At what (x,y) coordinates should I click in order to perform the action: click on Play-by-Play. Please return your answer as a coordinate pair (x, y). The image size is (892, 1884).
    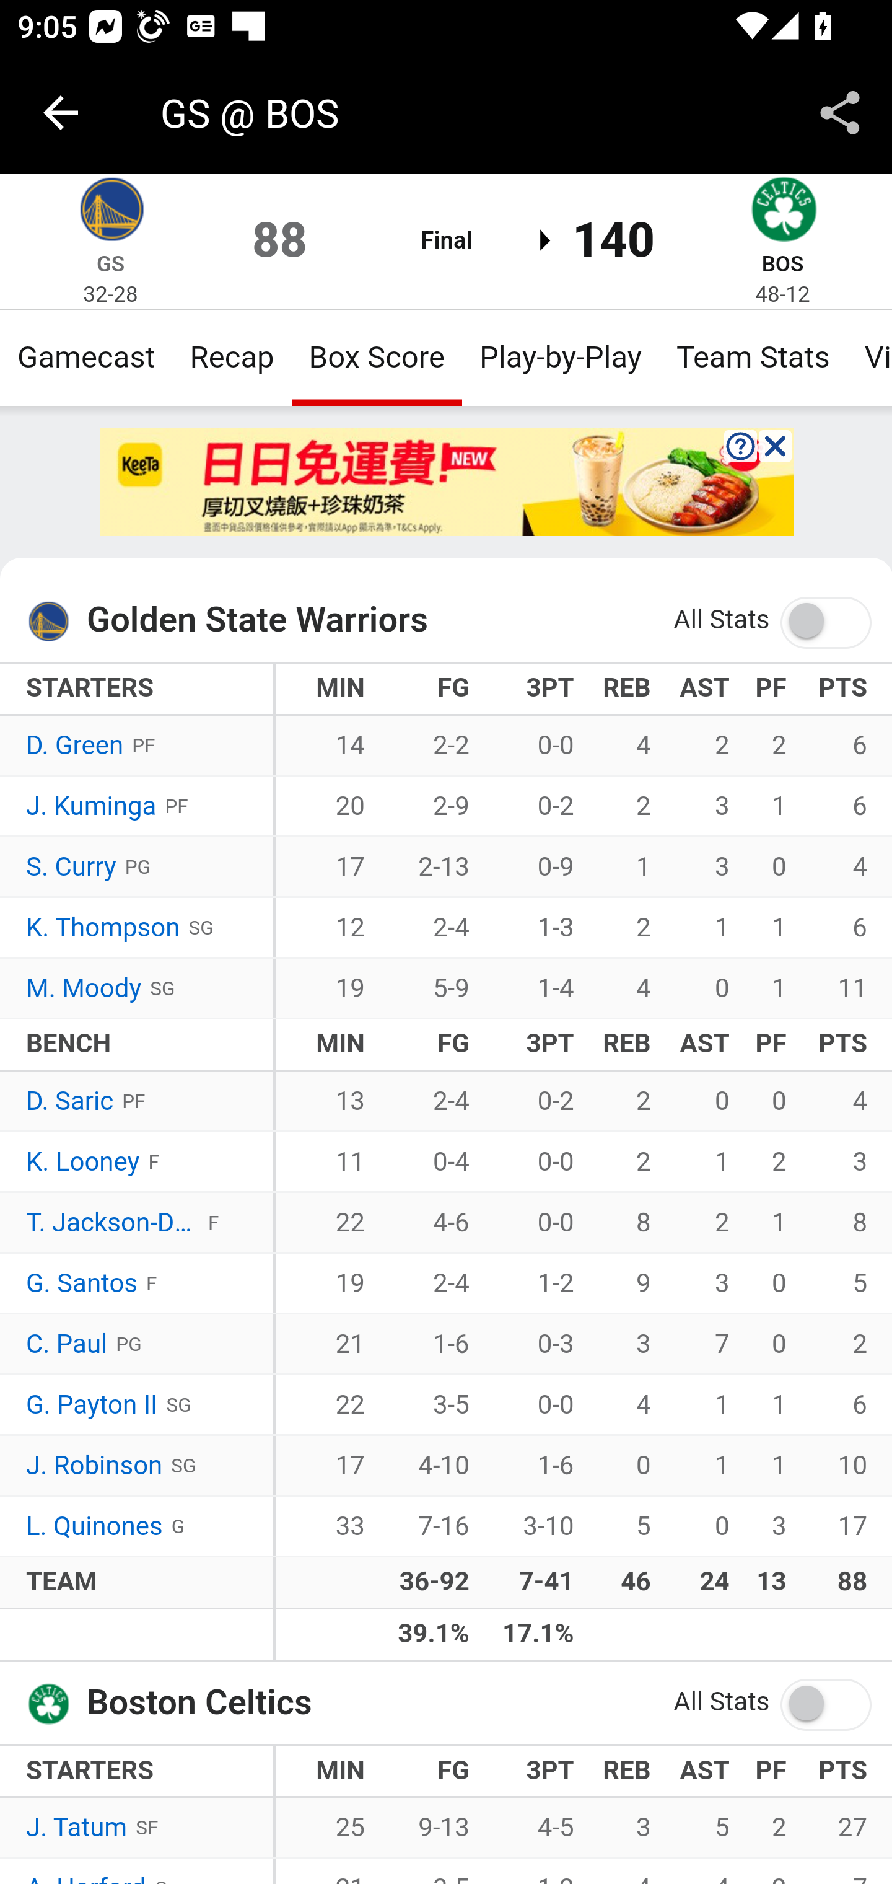
    Looking at the image, I should click on (560, 357).